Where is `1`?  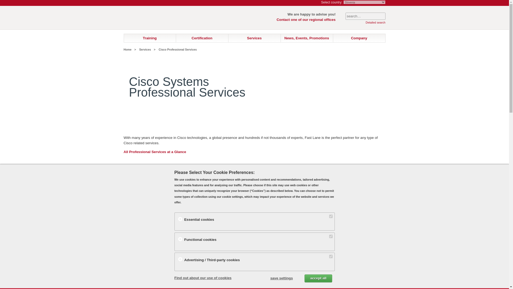
1 is located at coordinates (331, 256).